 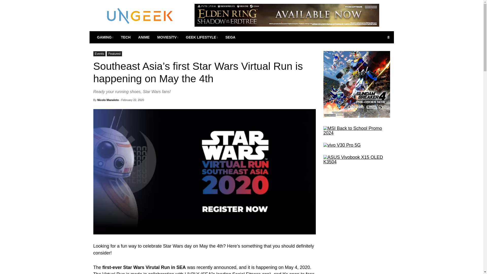 I want to click on GAMING, so click(x=105, y=37).